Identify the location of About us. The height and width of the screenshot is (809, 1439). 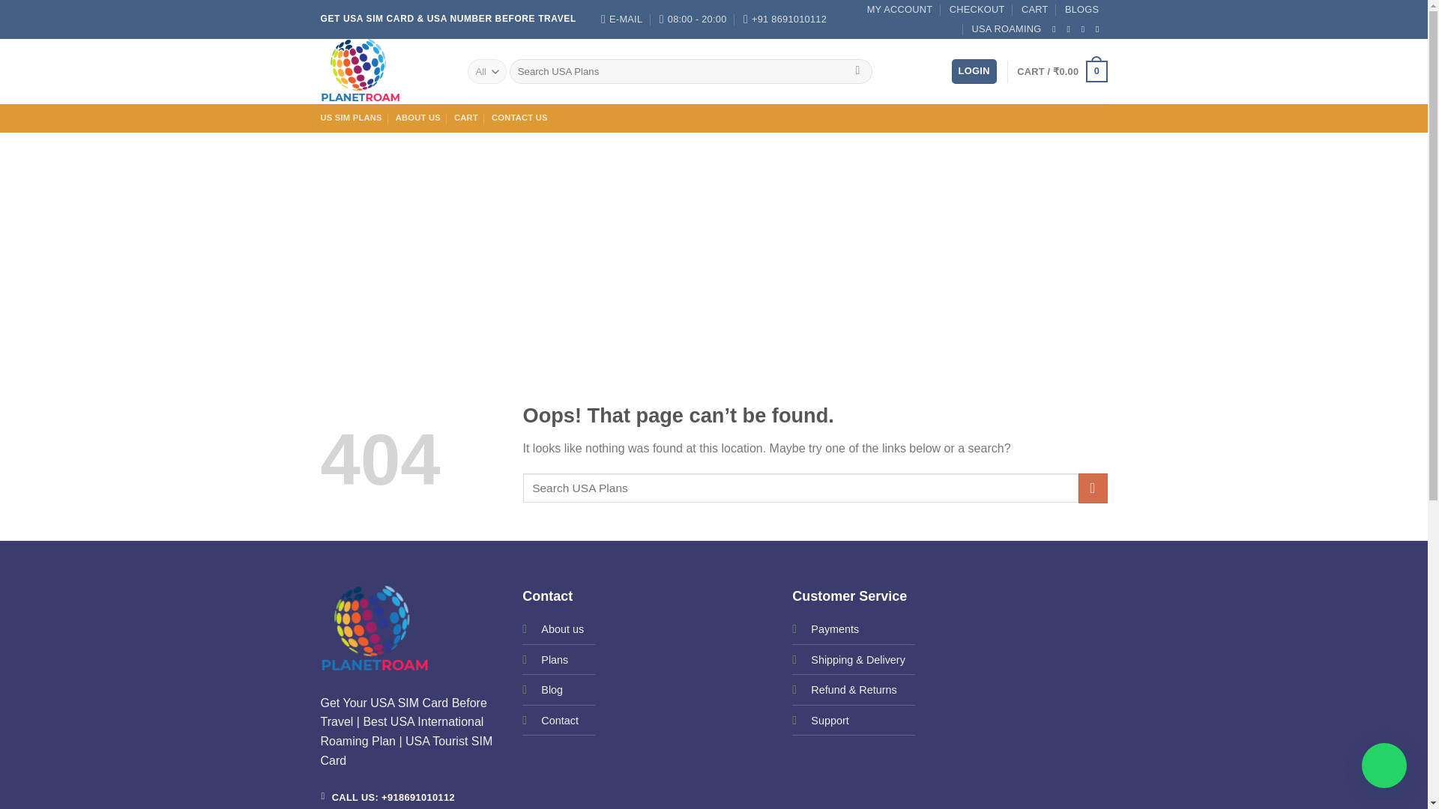
(562, 628).